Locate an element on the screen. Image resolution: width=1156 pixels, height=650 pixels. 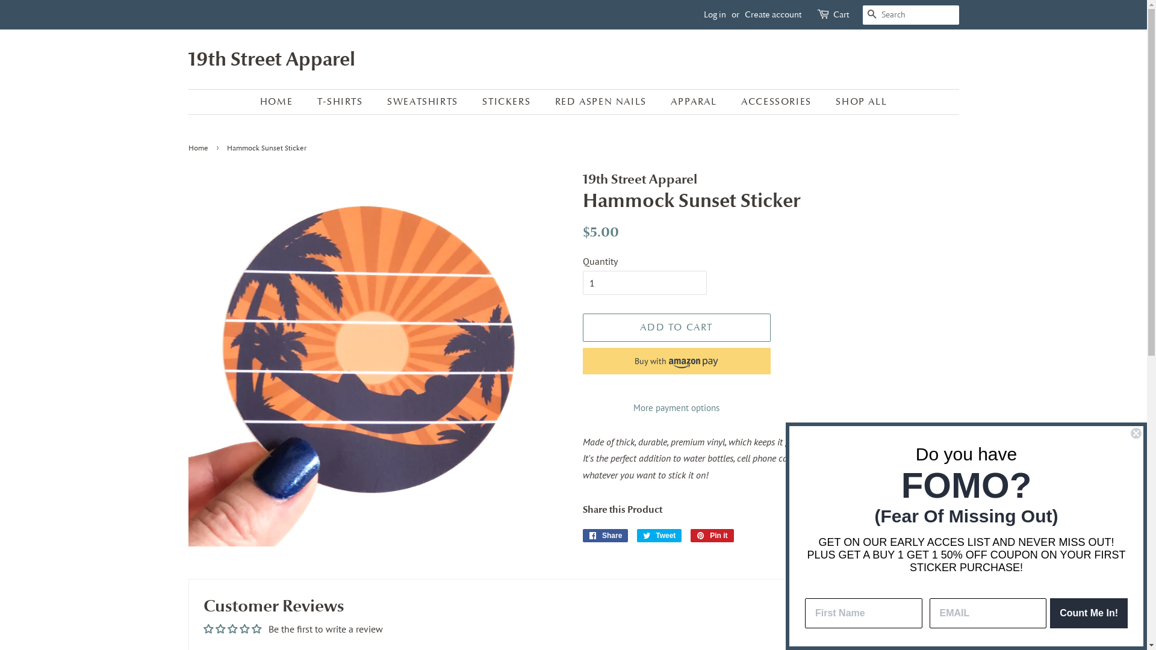
T-SHIRTS is located at coordinates (342, 102).